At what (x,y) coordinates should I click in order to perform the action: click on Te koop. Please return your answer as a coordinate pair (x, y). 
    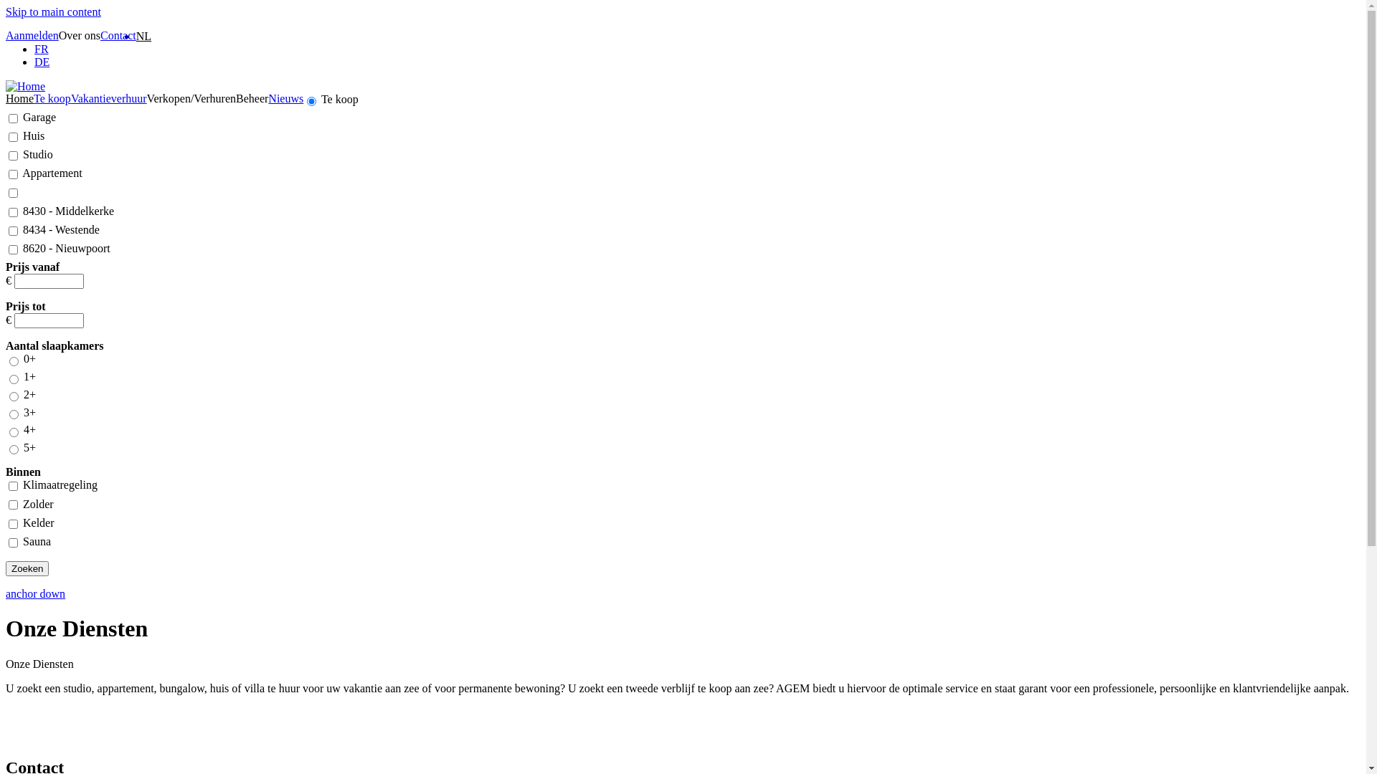
    Looking at the image, I should click on (52, 99).